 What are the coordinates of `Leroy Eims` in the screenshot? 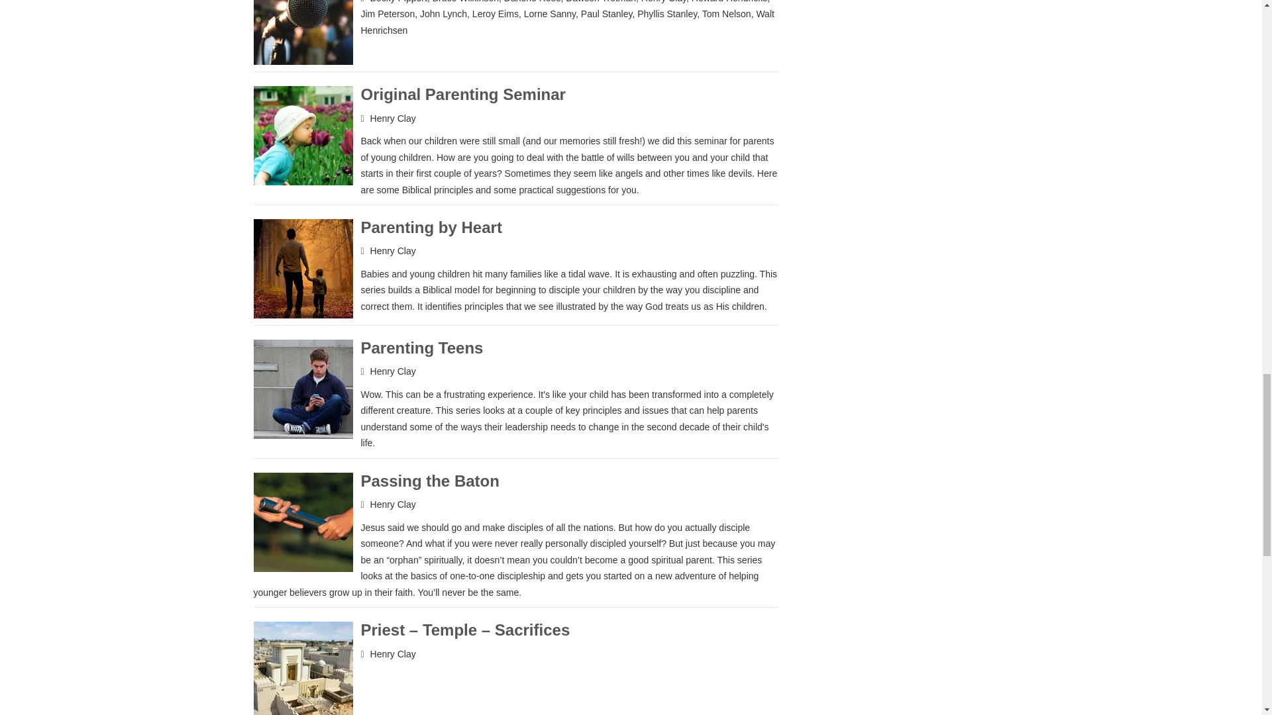 It's located at (496, 13).